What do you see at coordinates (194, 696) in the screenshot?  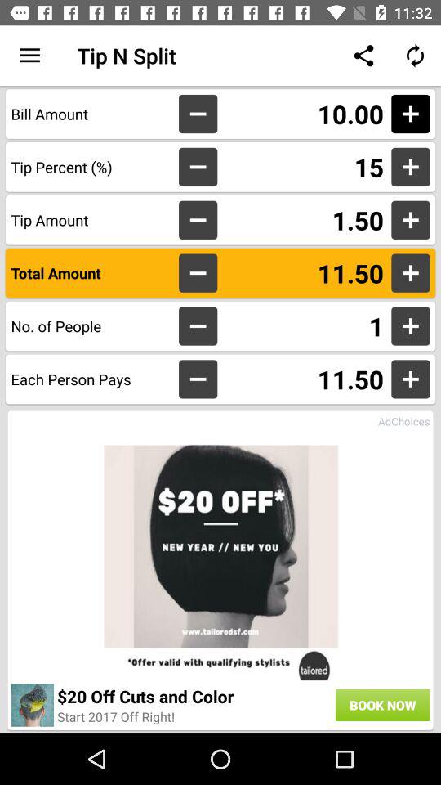 I see `choose icon next to book now icon` at bounding box center [194, 696].